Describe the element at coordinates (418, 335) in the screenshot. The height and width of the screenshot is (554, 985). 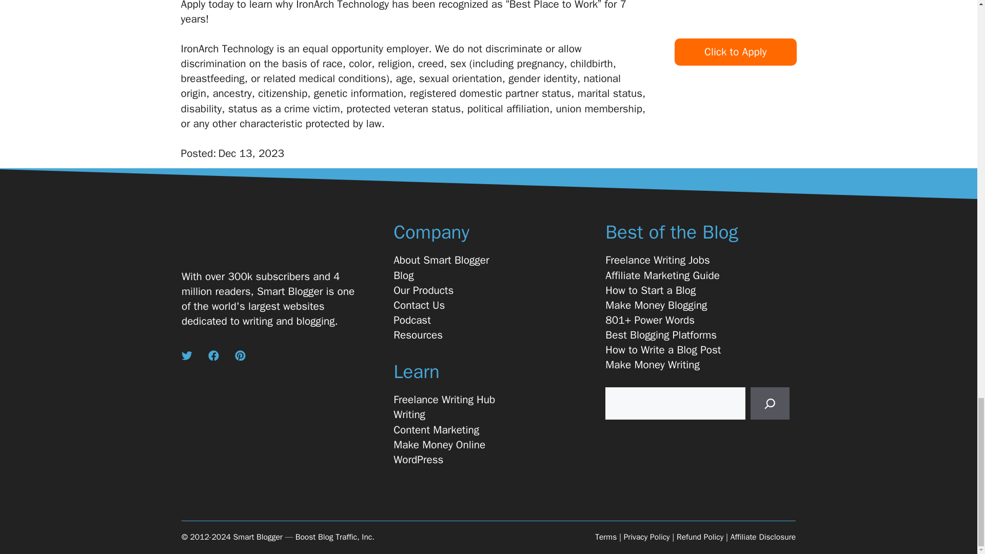
I see `Resources` at that location.